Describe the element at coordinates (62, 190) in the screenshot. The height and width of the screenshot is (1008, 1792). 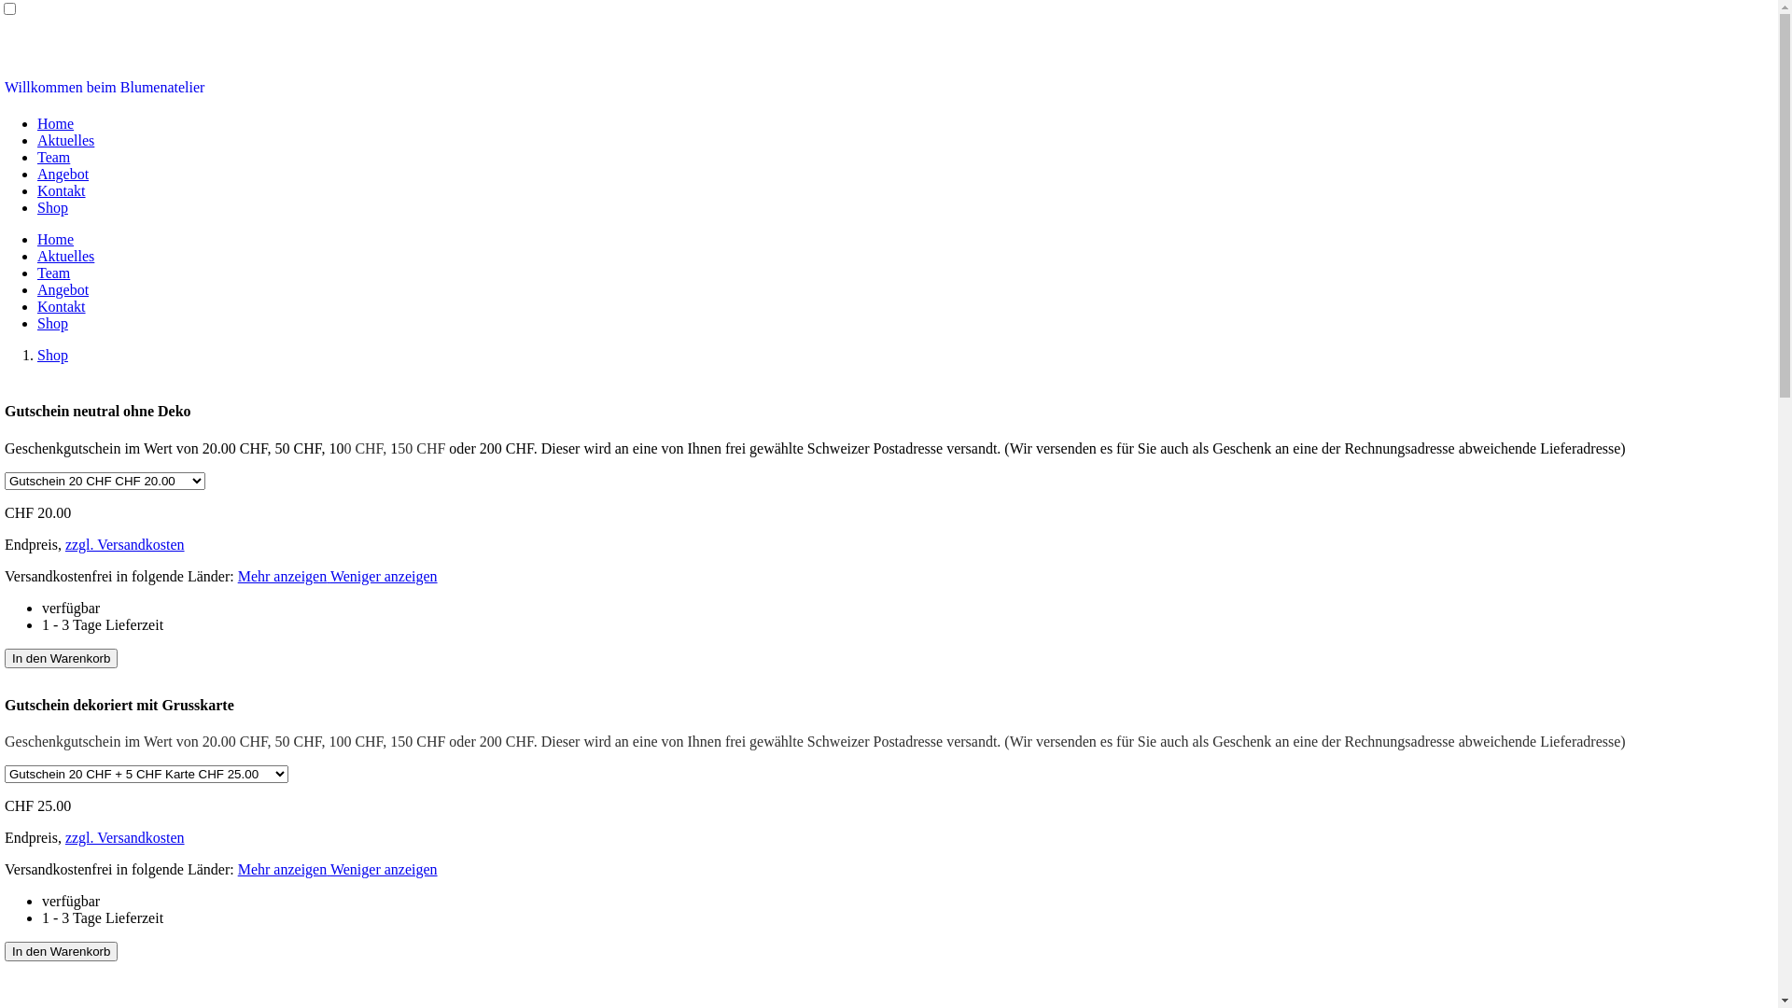
I see `Kontakt` at that location.